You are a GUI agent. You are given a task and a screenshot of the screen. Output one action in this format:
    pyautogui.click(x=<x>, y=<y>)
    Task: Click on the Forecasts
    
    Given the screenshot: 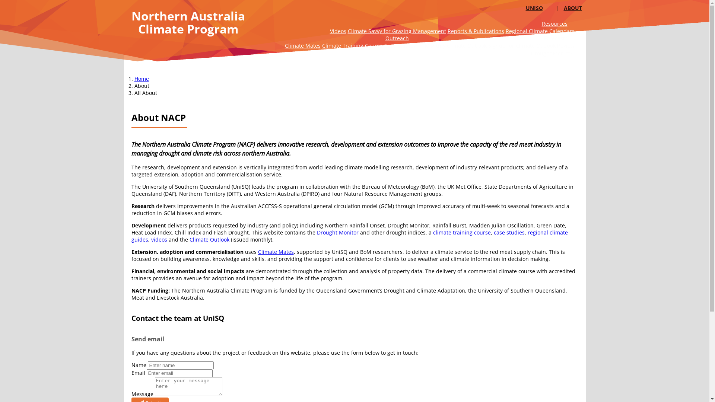 What is the action you would take?
    pyautogui.click(x=556, y=38)
    